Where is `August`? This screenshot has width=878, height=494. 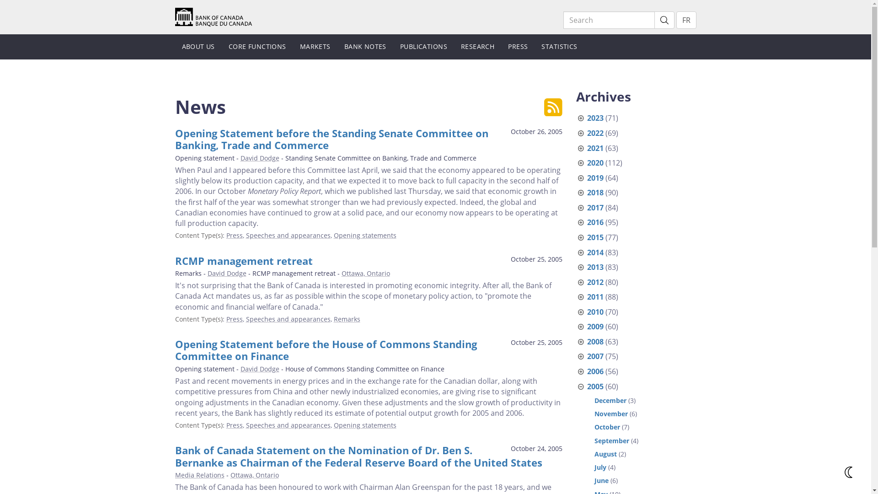
August is located at coordinates (605, 454).